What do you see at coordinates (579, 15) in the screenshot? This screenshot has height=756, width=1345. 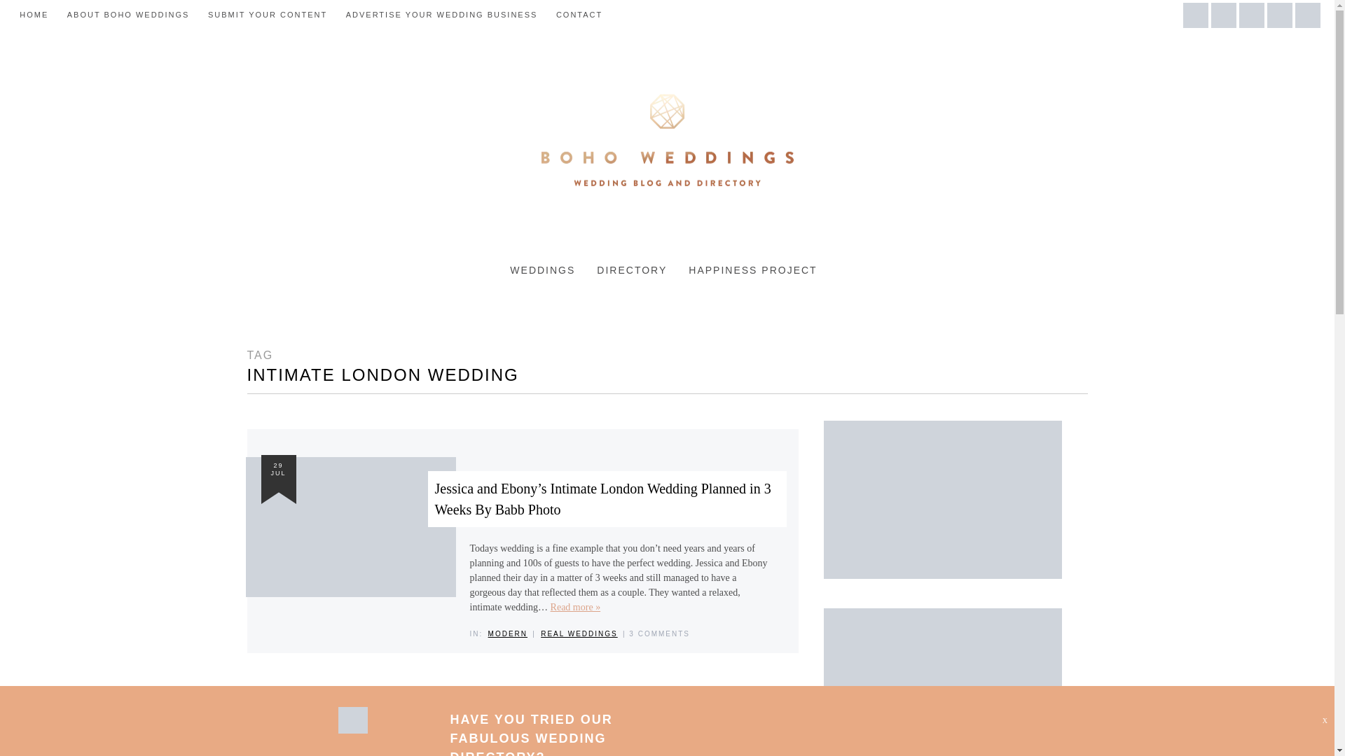 I see `CONTACT` at bounding box center [579, 15].